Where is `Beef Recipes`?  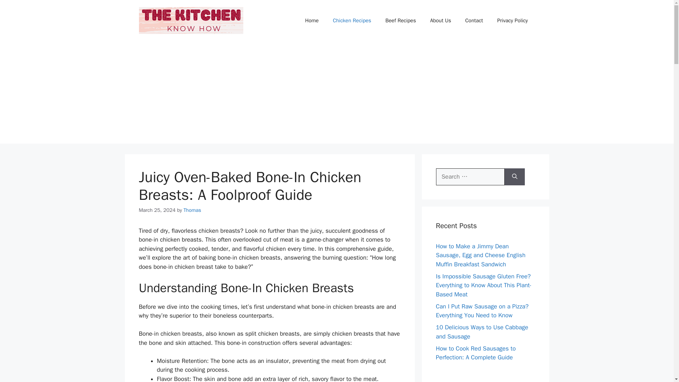 Beef Recipes is located at coordinates (400, 21).